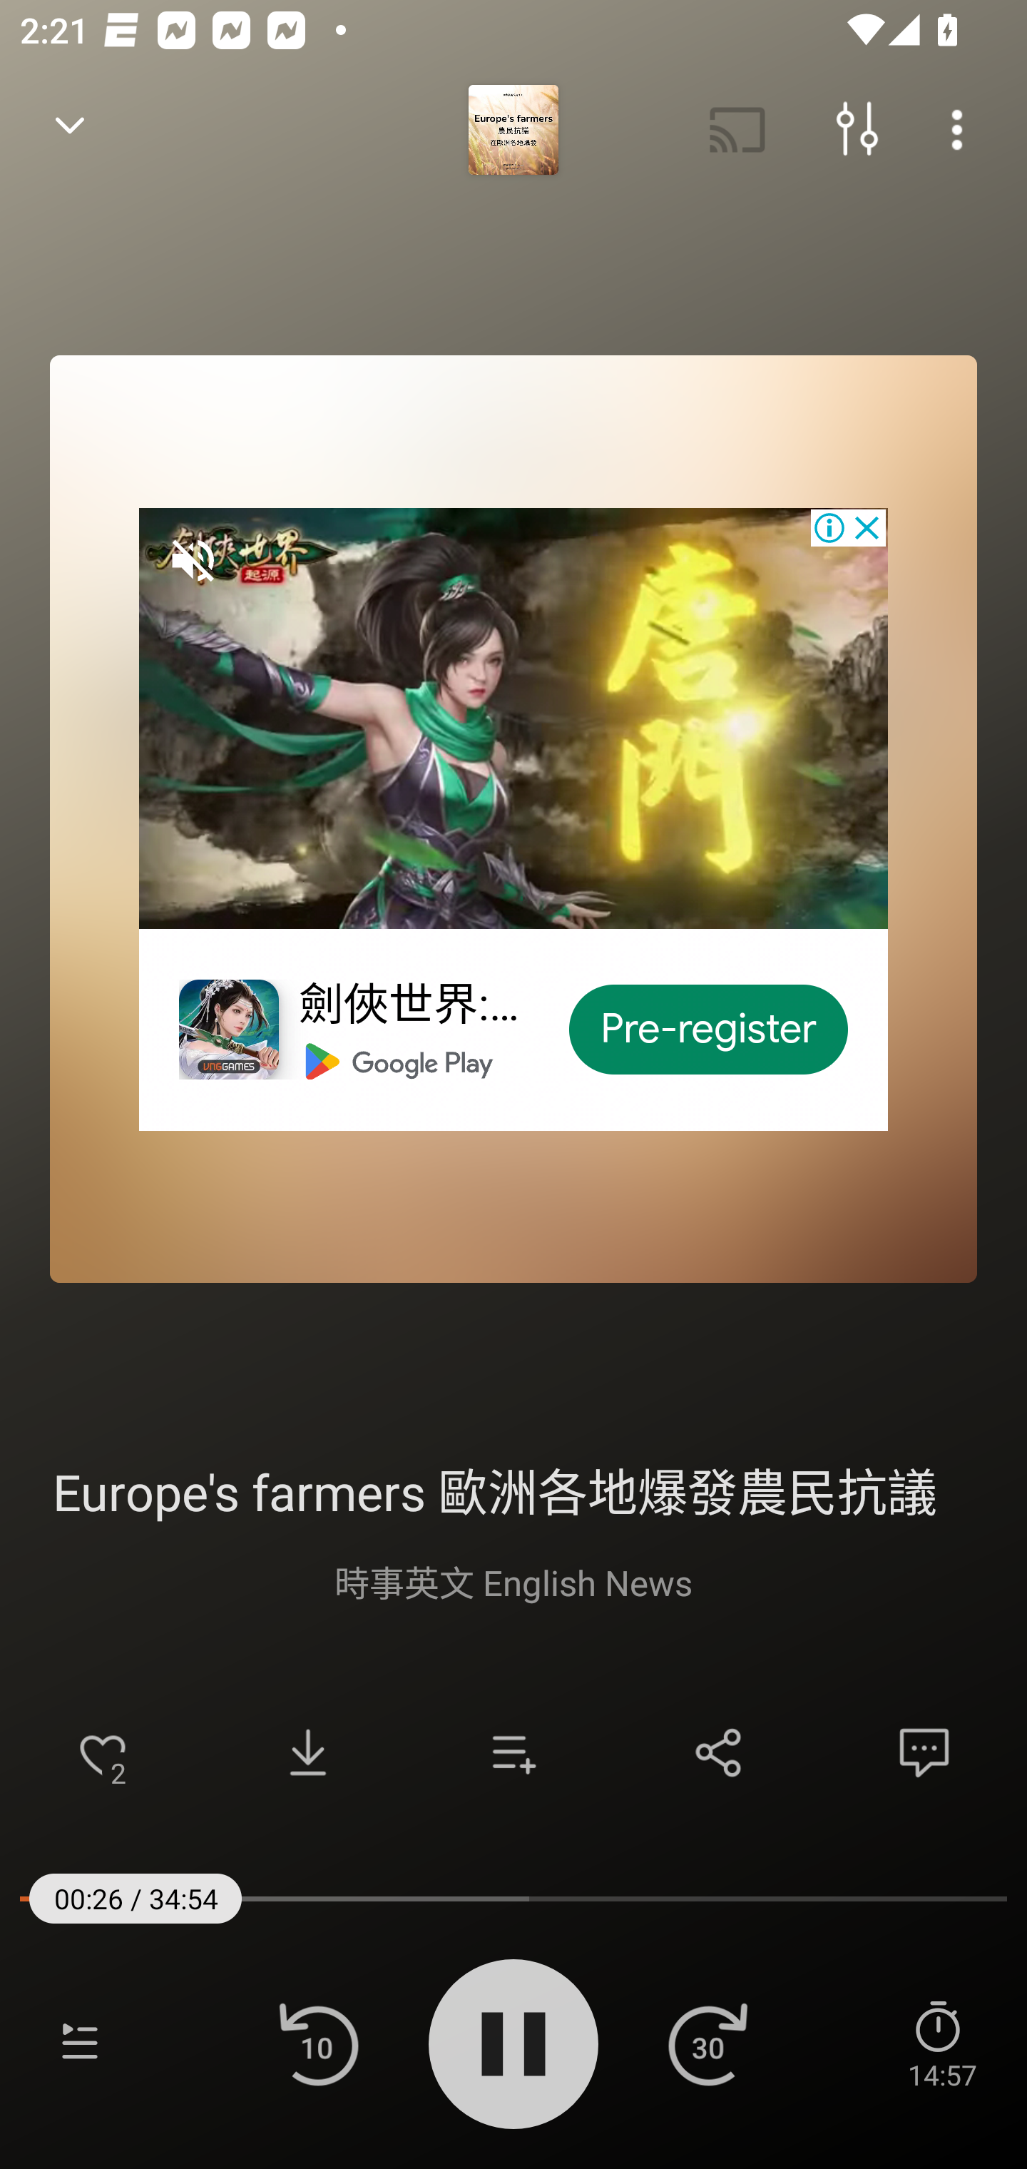 Image resolution: width=1027 pixels, height=2169 pixels. Describe the element at coordinates (513, 1488) in the screenshot. I see `#181 🧑‍🌾 Europe's farmers 歐洲各地爆發農民抗議` at that location.